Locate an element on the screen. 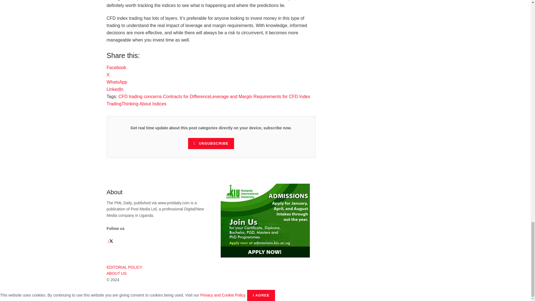 The height and width of the screenshot is (301, 535). Click to share on Facebook is located at coordinates (116, 67).